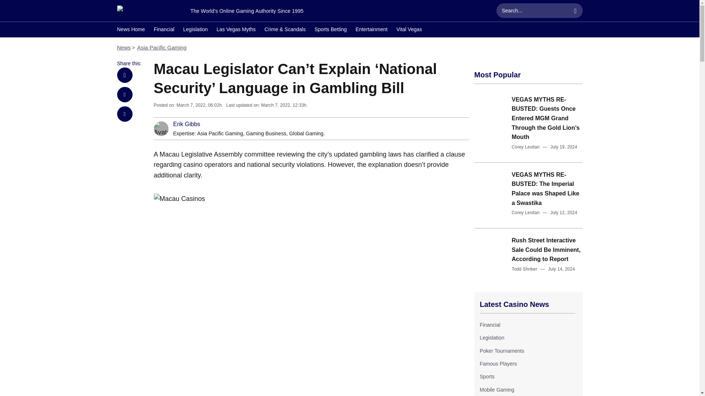  I want to click on Legislation, so click(195, 30).